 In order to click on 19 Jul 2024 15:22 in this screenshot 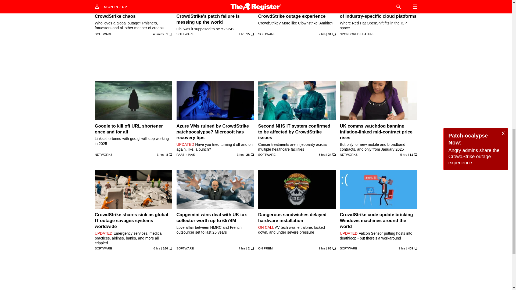, I will do `click(158, 34)`.